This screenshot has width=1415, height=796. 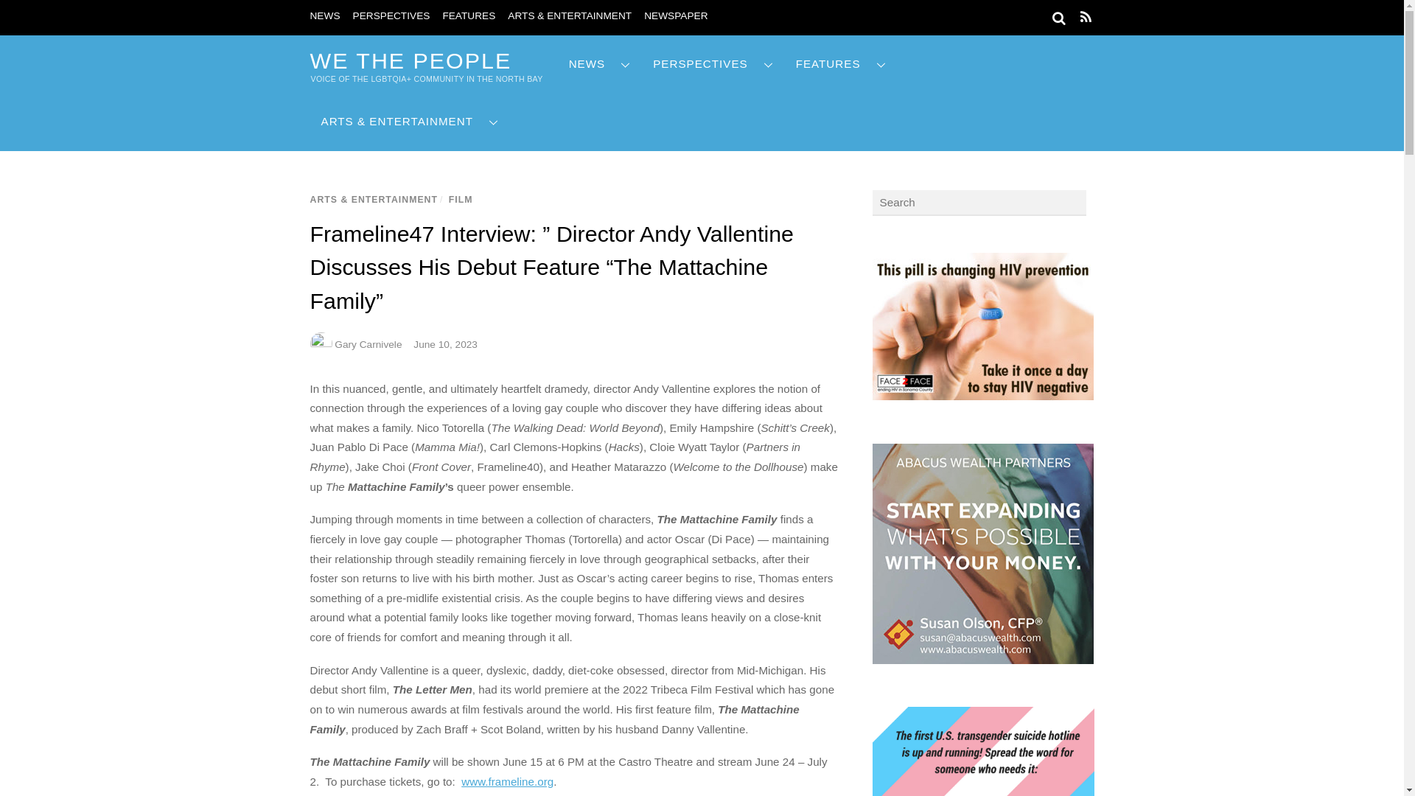 What do you see at coordinates (469, 16) in the screenshot?
I see `FEATURES` at bounding box center [469, 16].